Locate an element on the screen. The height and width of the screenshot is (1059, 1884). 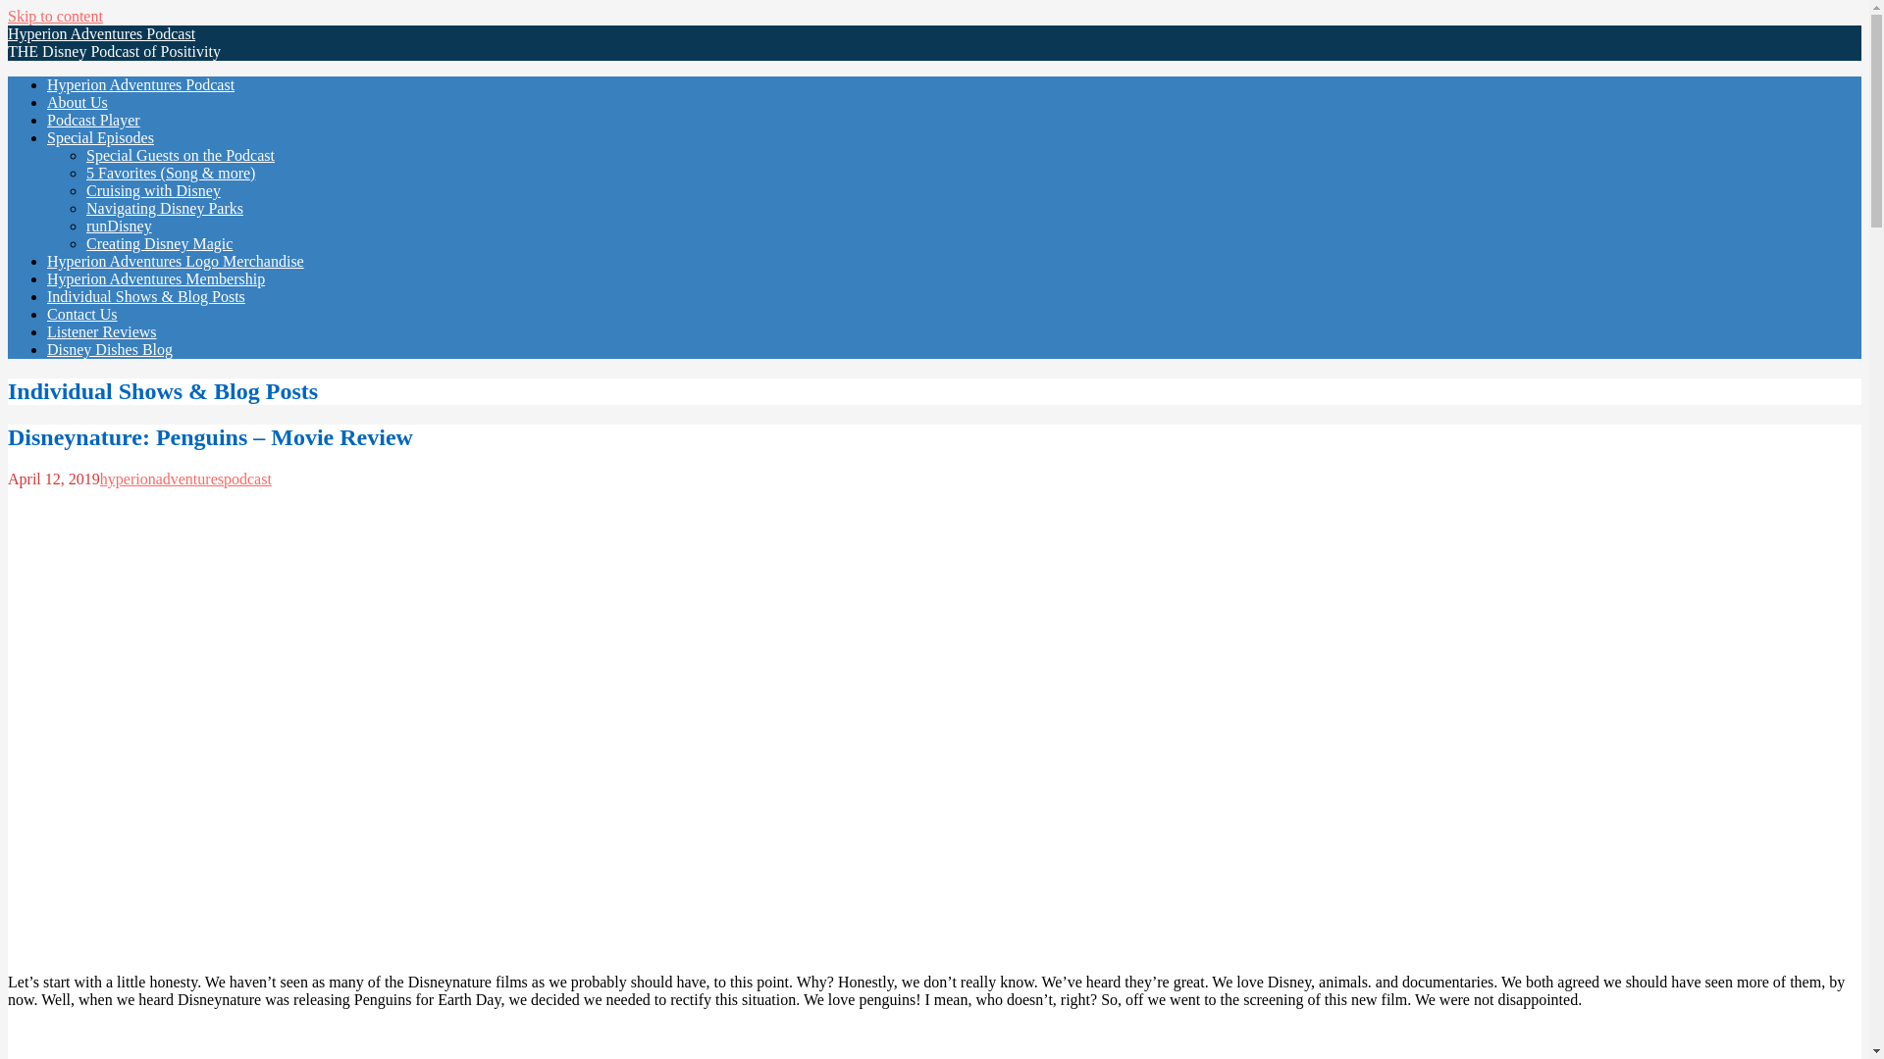
Hyperion Adventures Logo Merchandise is located at coordinates (175, 261).